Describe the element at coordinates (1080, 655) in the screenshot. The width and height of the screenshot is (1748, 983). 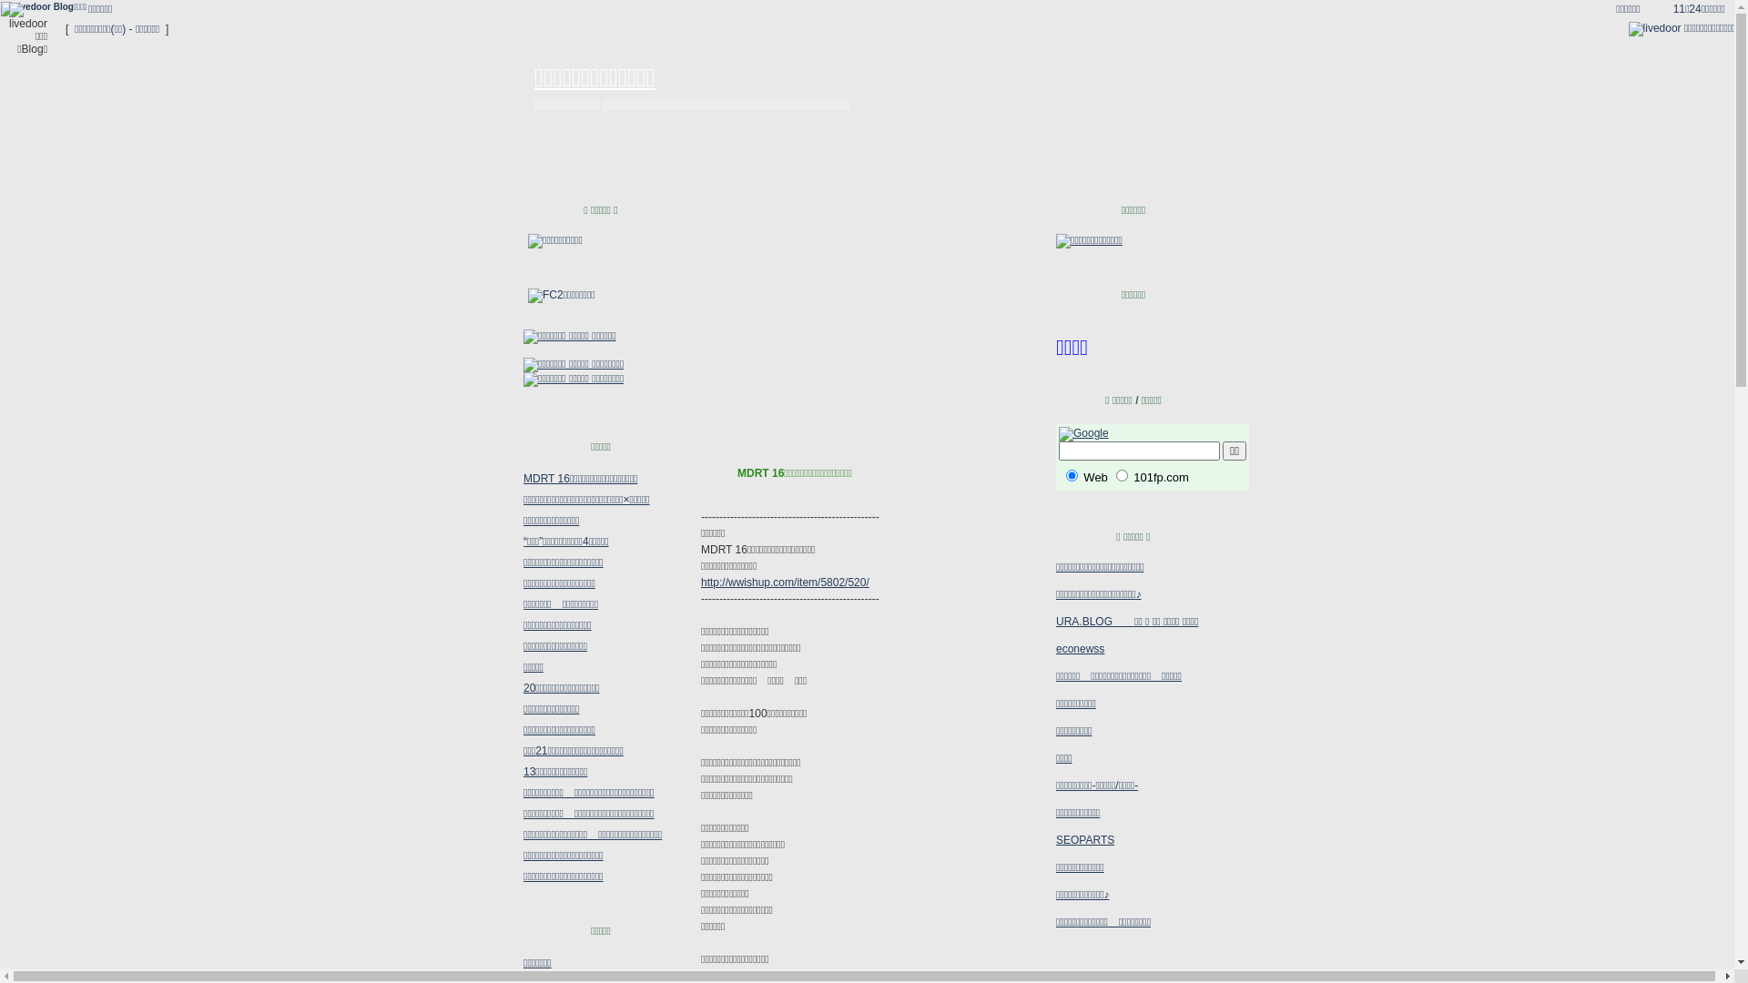
I see `econewss` at that location.